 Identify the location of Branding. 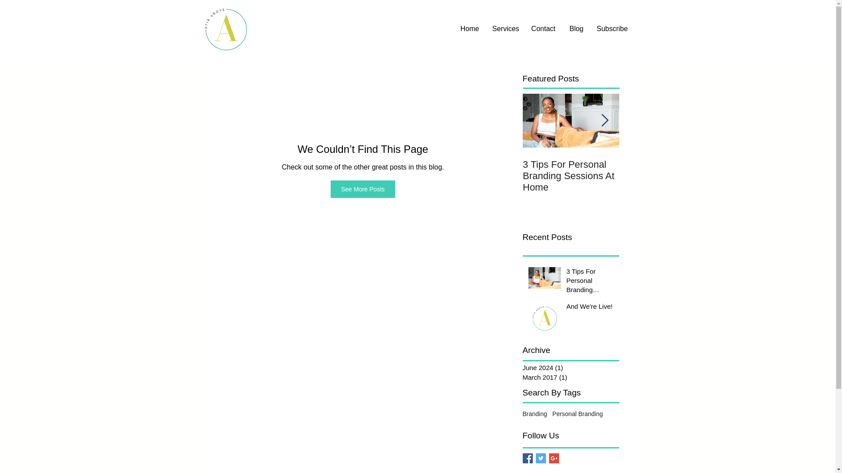
(535, 413).